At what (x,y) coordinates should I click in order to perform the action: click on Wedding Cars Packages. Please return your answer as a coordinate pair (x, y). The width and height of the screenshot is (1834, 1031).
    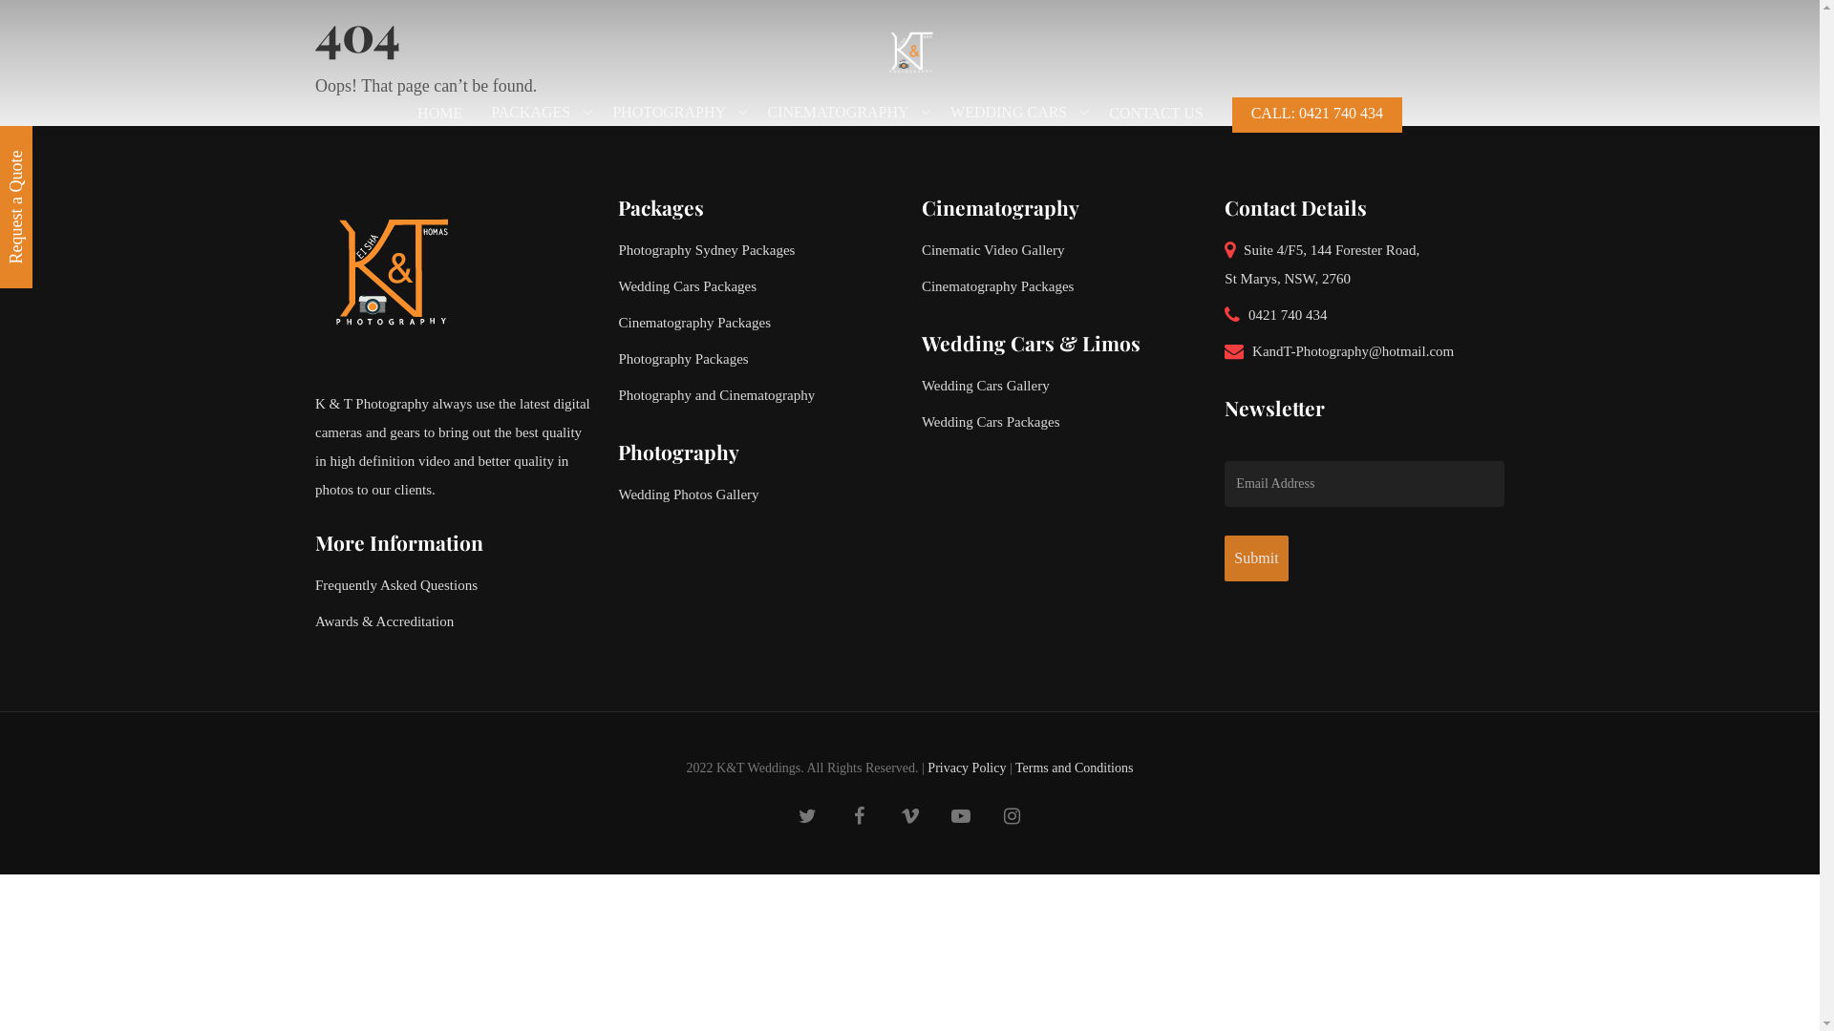
    Looking at the image, I should click on (1061, 422).